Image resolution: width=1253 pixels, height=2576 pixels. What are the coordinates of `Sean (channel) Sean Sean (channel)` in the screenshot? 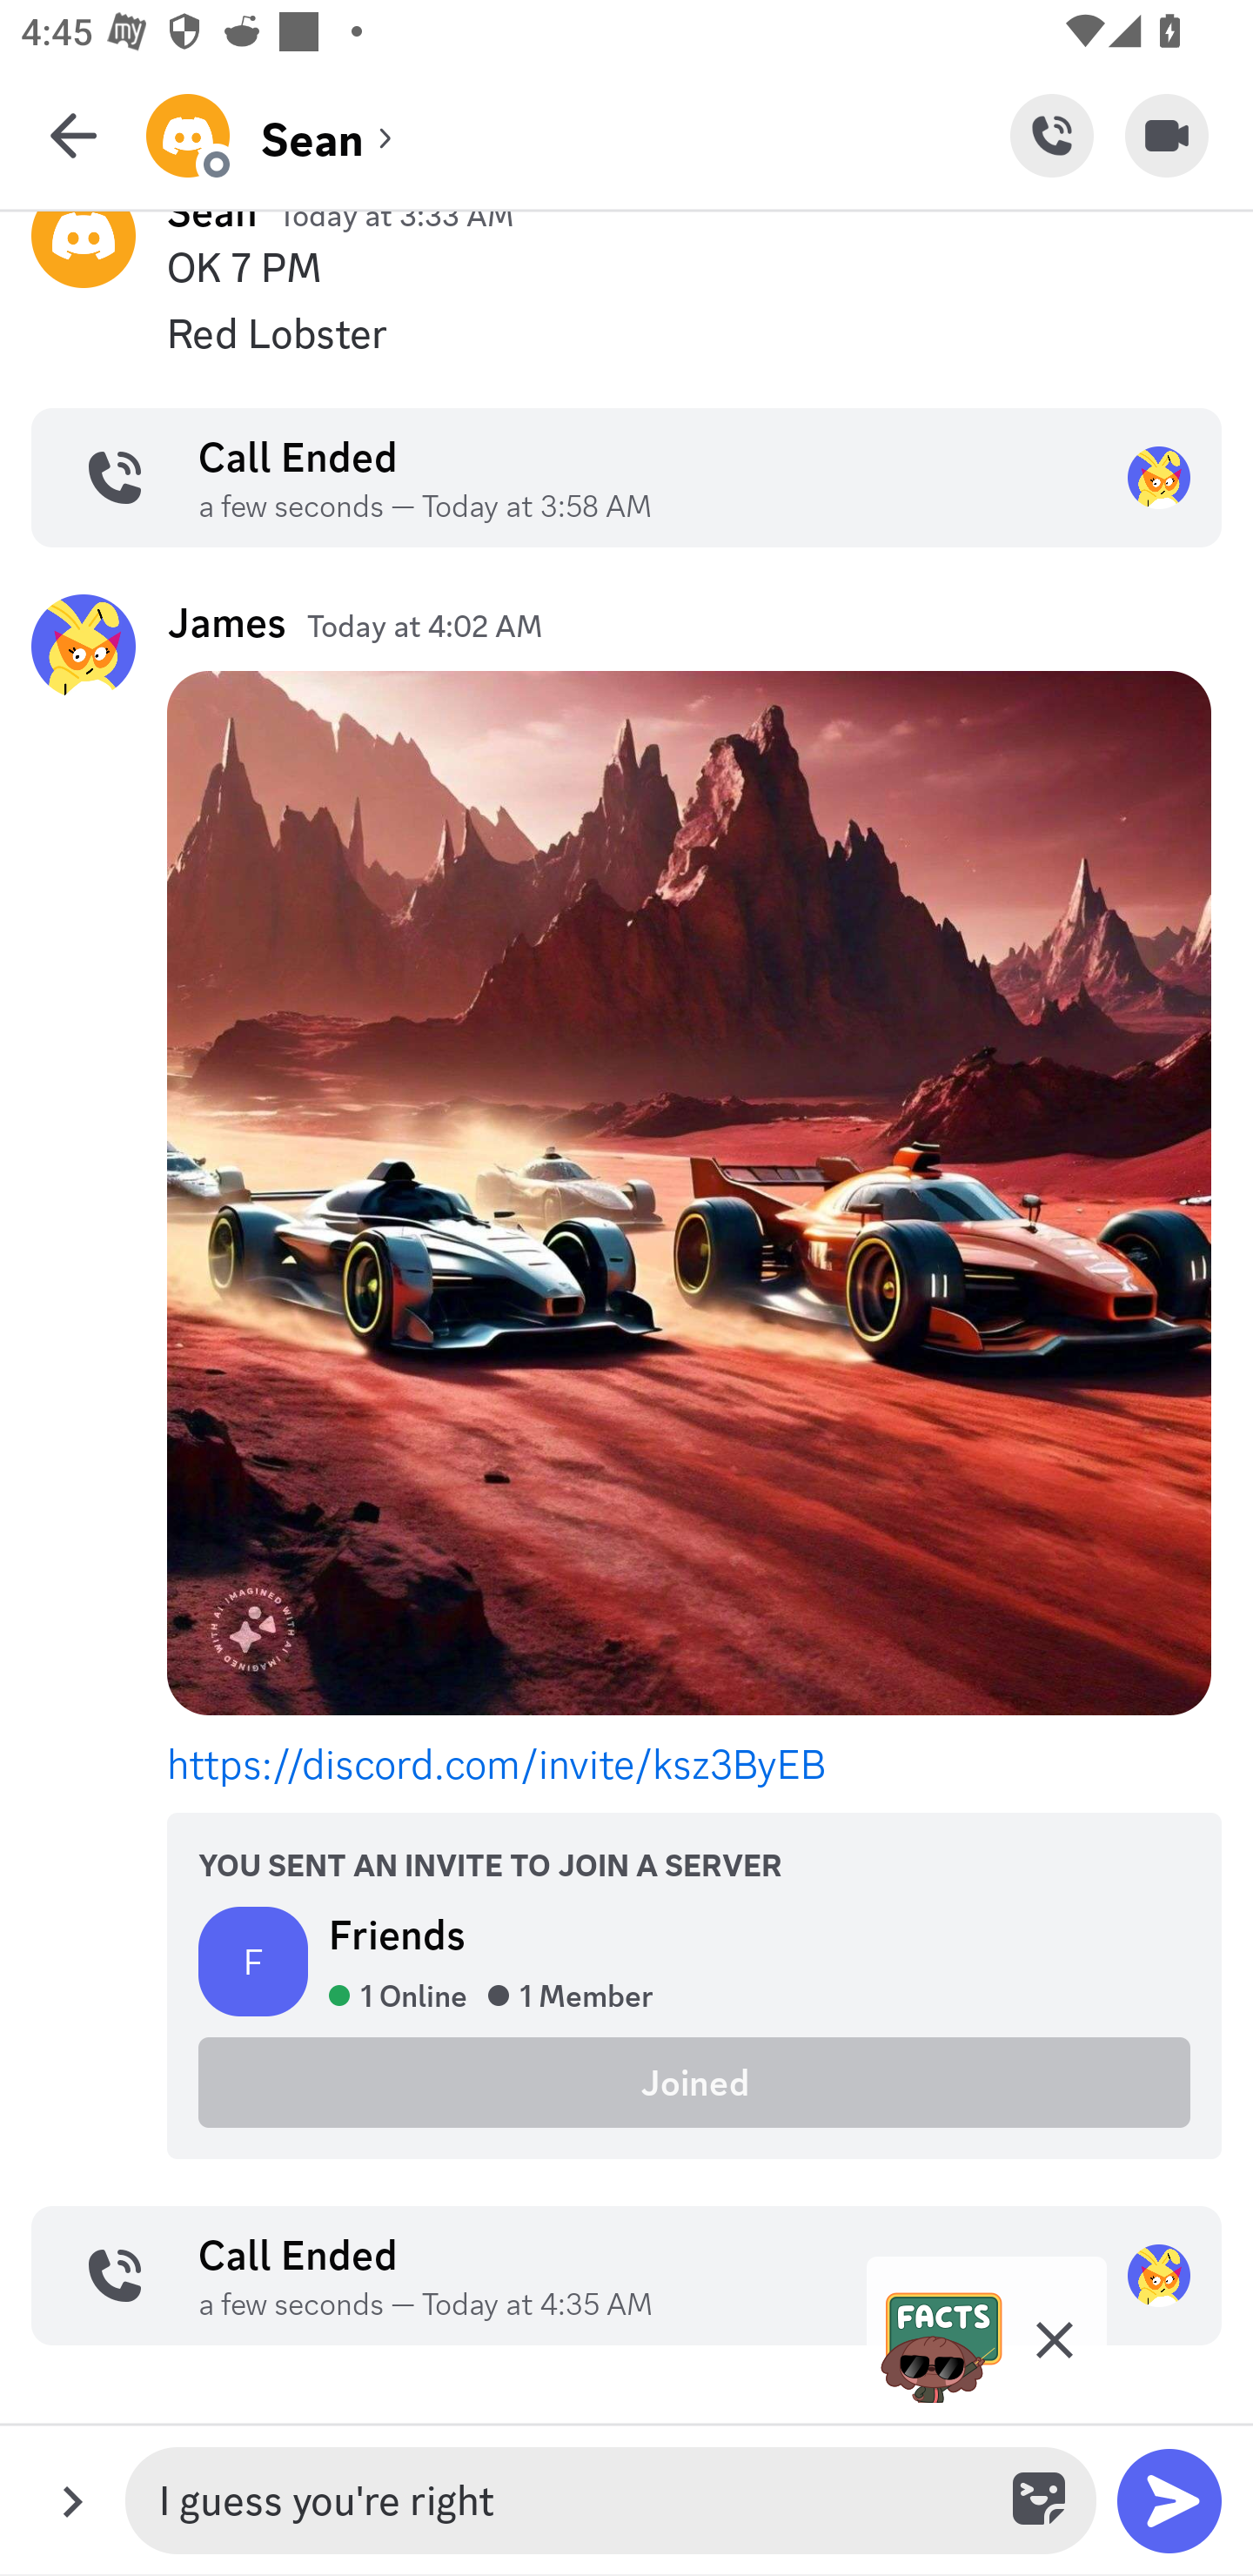 It's located at (578, 135).